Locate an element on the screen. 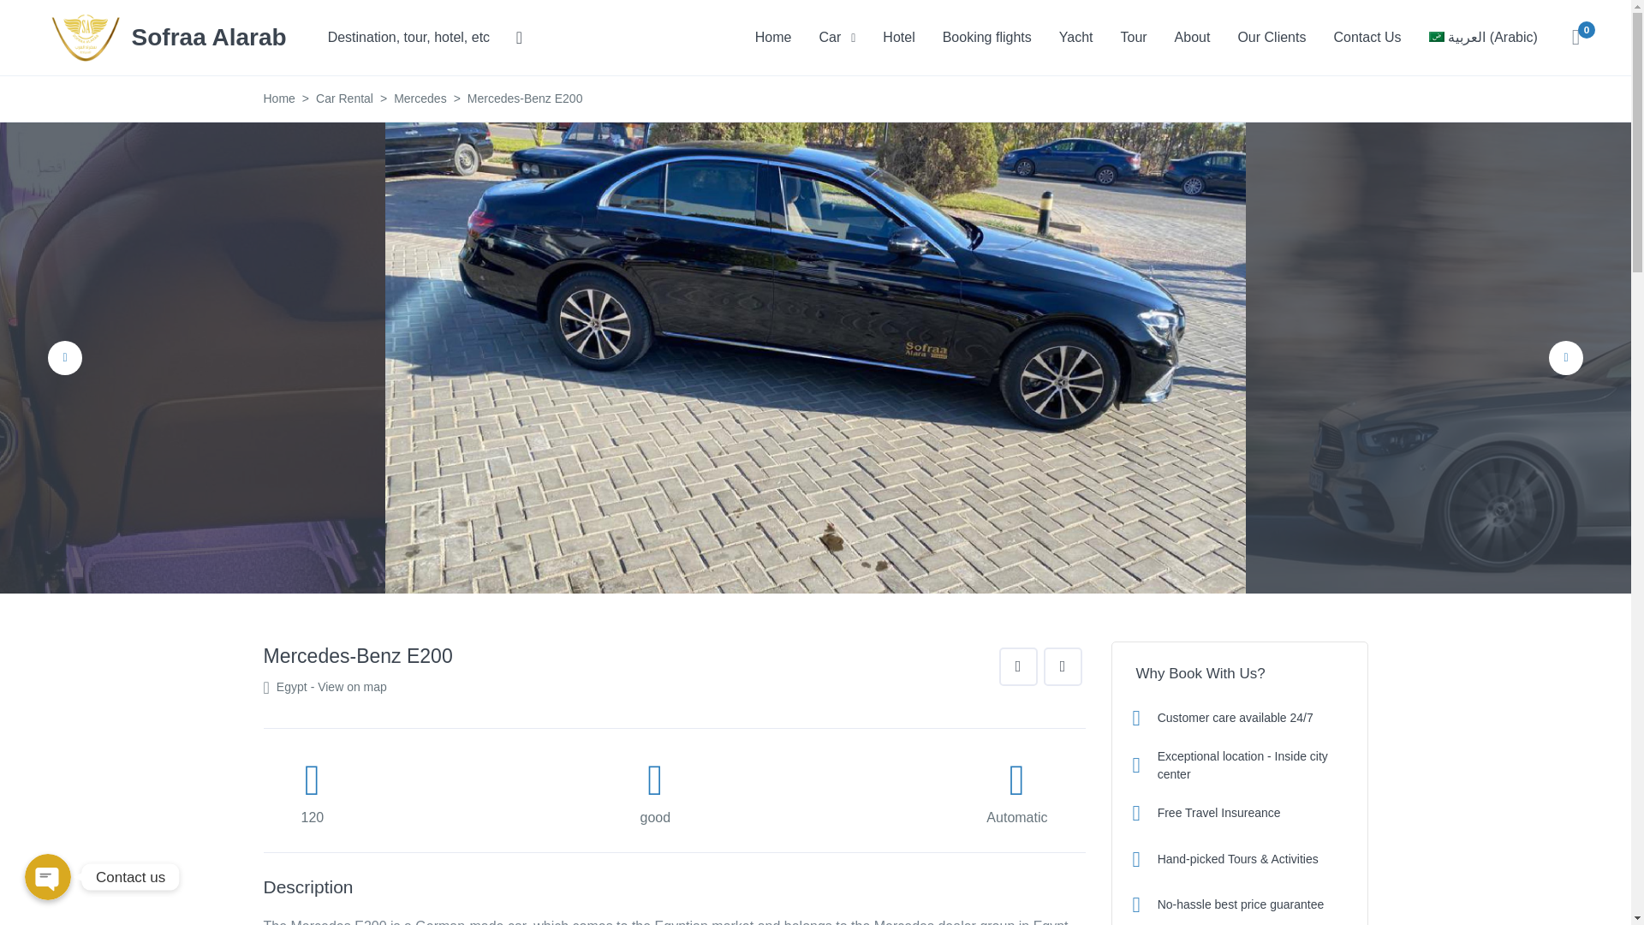  Contact Us is located at coordinates (1367, 37).